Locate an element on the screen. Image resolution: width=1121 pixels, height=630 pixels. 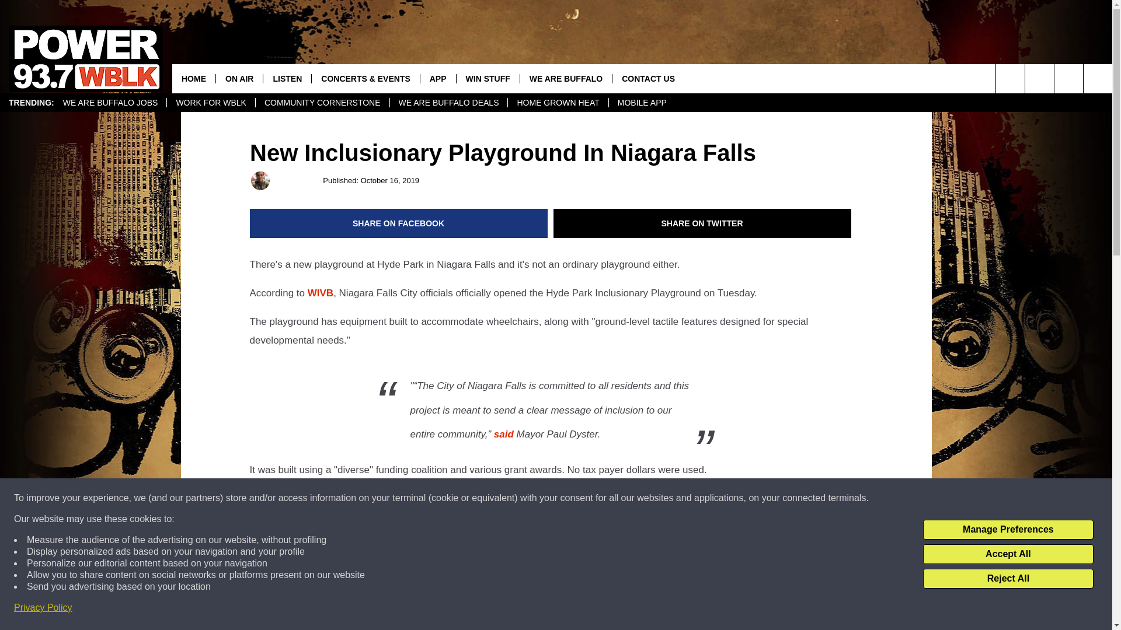
LISTEN is located at coordinates (287, 78).